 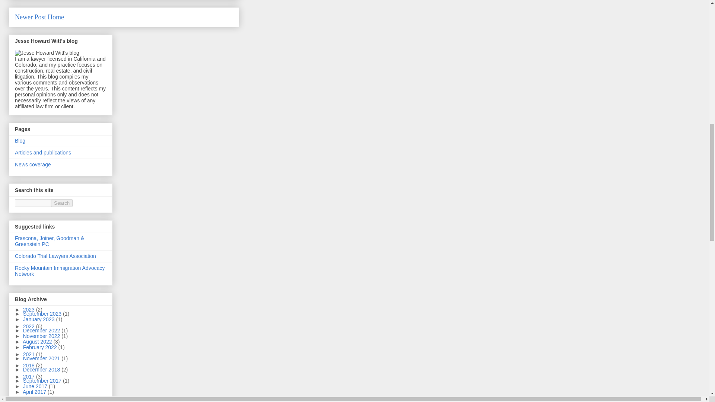 I want to click on Rocky Mountain Immigration Advocacy Network, so click(x=60, y=271).